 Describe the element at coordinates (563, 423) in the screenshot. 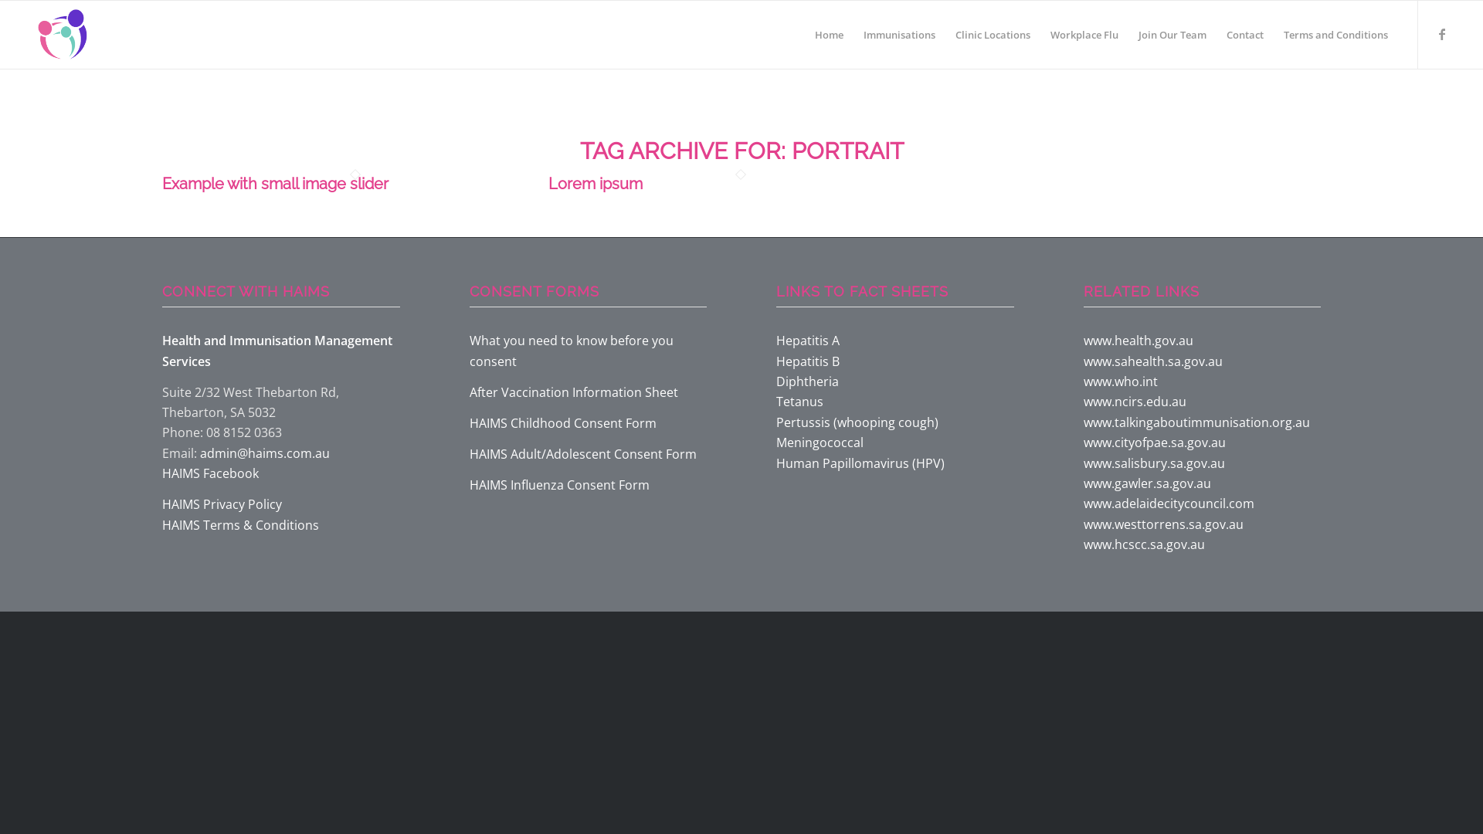

I see `HAIMS Childhood Consent Form` at that location.